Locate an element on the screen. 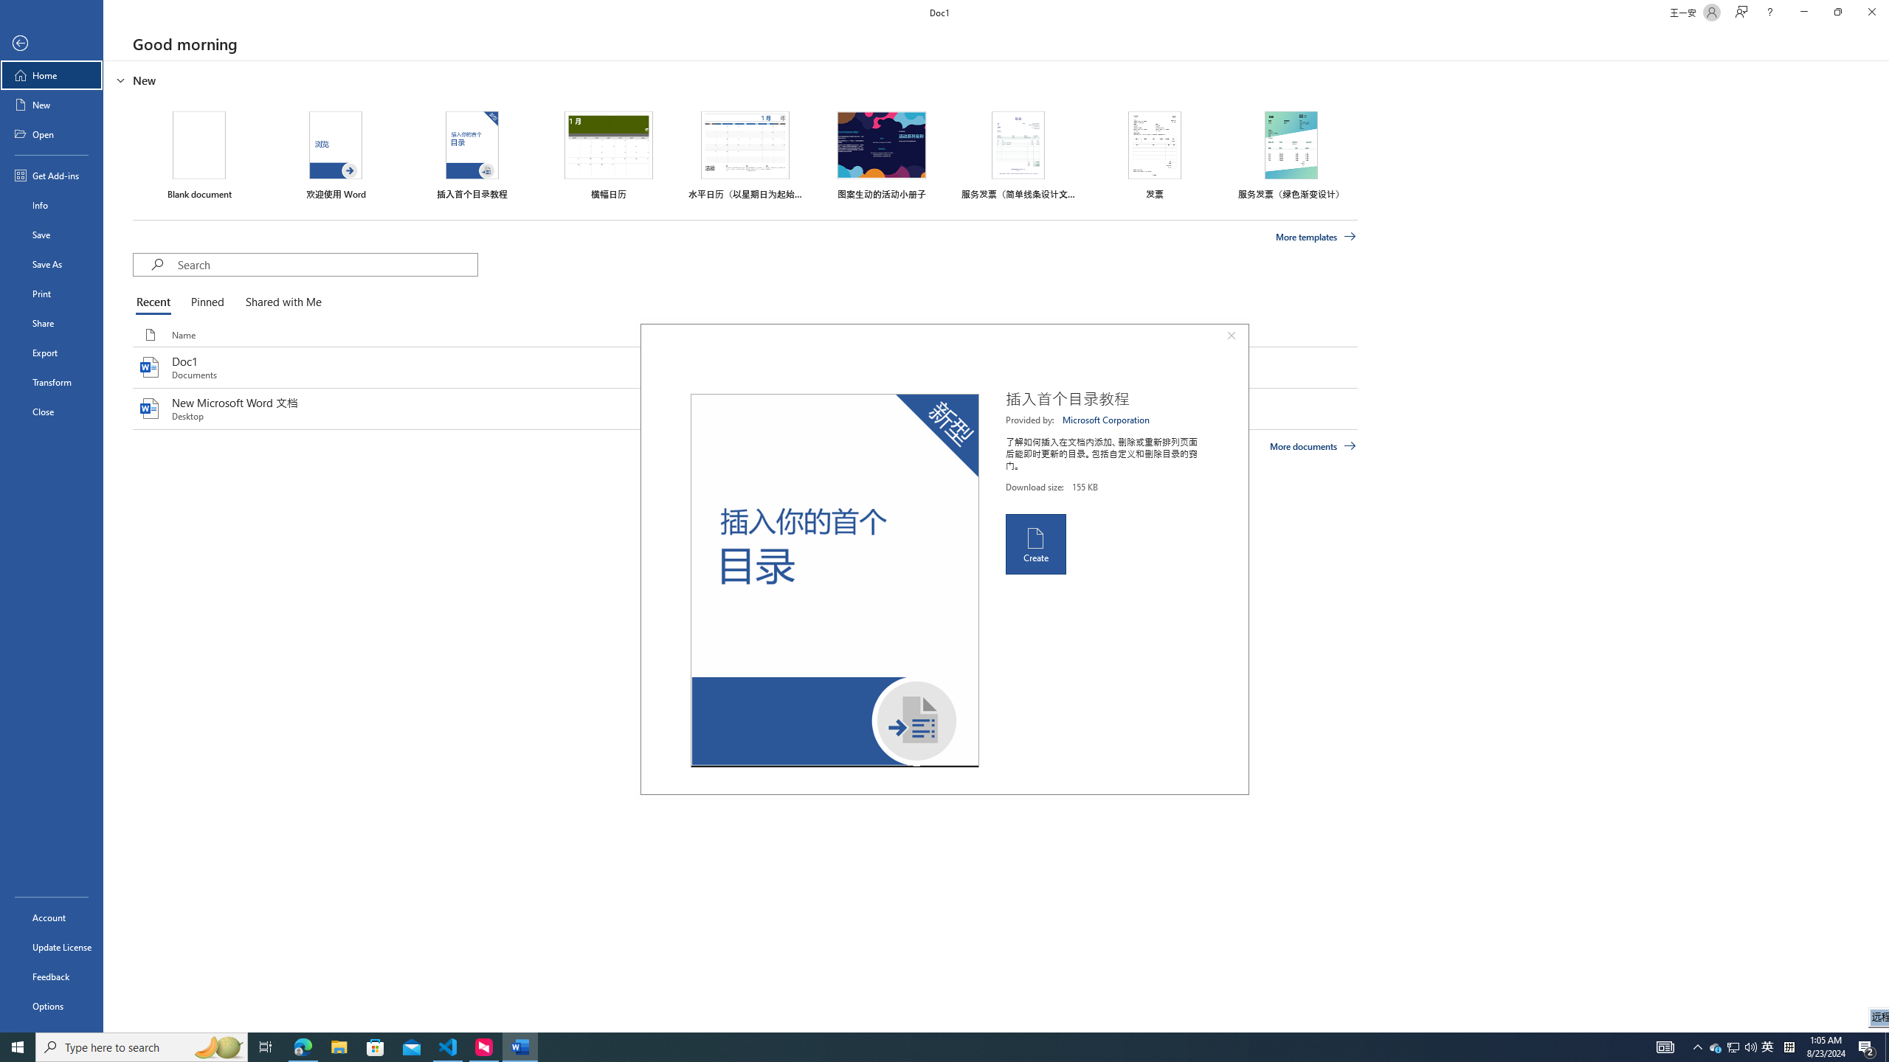 This screenshot has width=1889, height=1062. Minimize is located at coordinates (1803, 13).